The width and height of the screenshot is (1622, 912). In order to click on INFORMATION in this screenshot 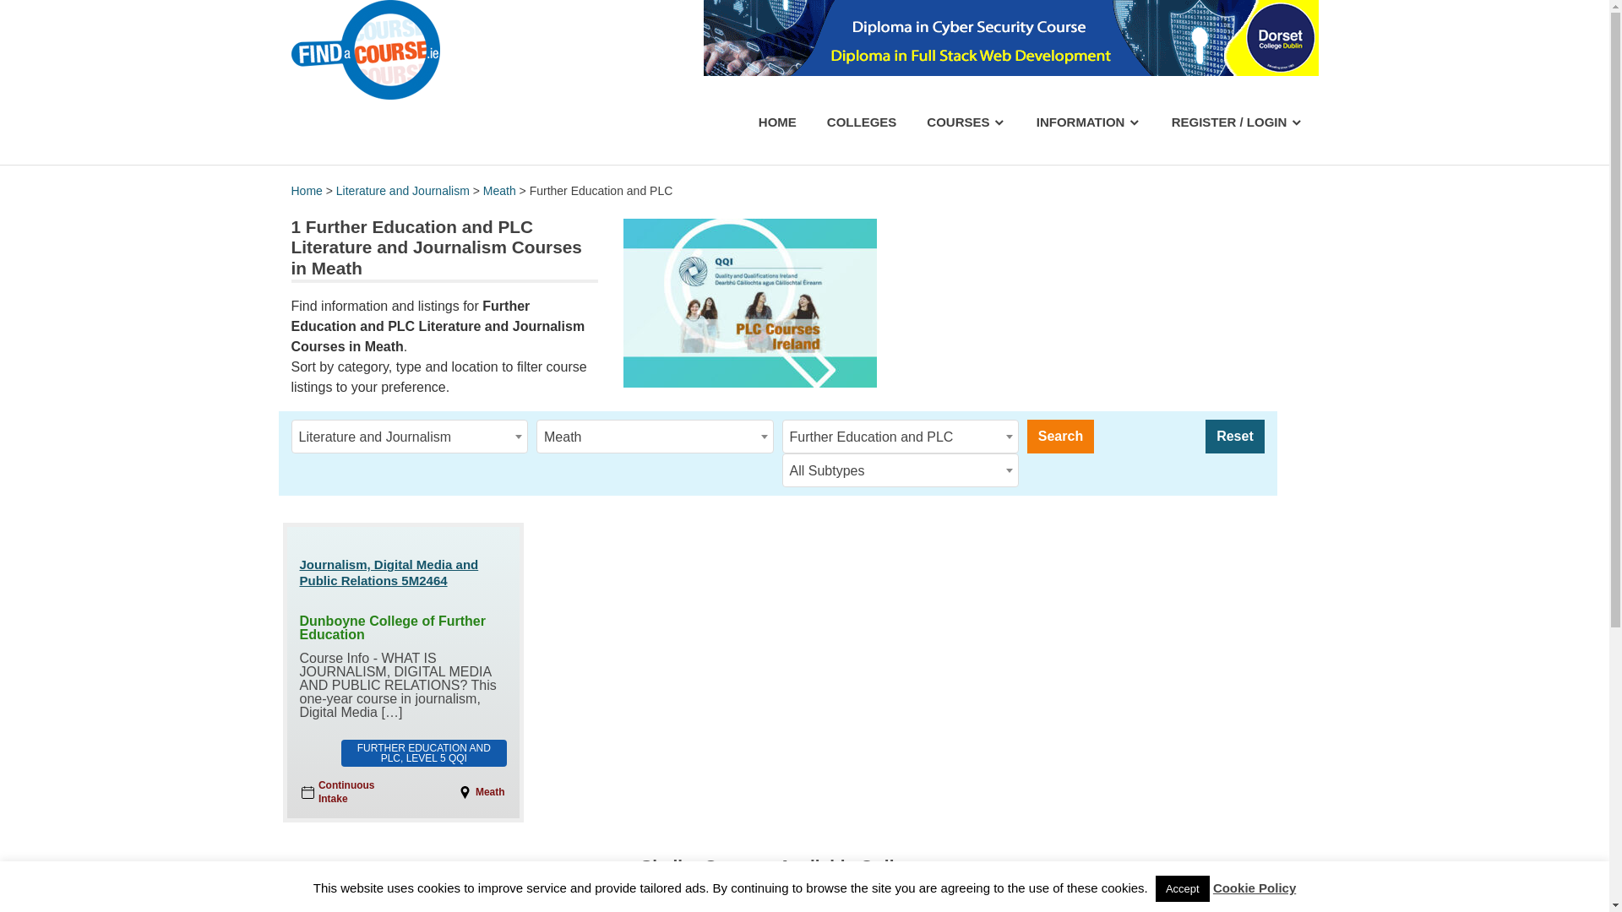, I will do `click(1088, 122)`.